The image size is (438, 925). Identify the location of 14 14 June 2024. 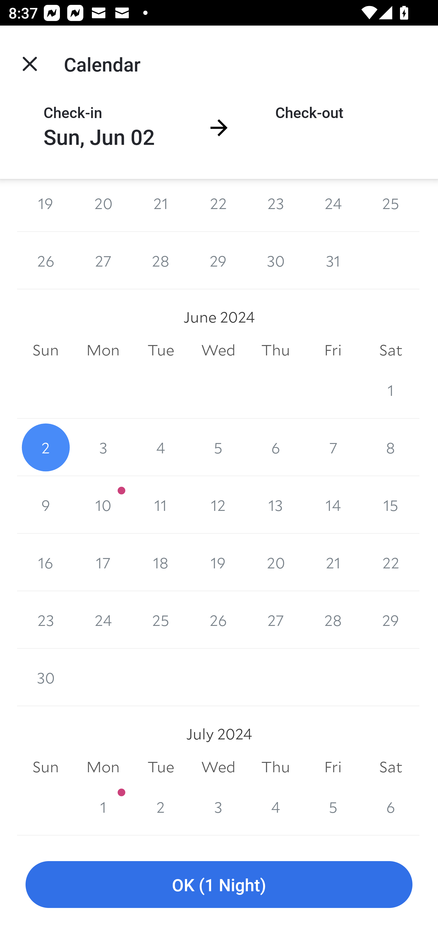
(333, 505).